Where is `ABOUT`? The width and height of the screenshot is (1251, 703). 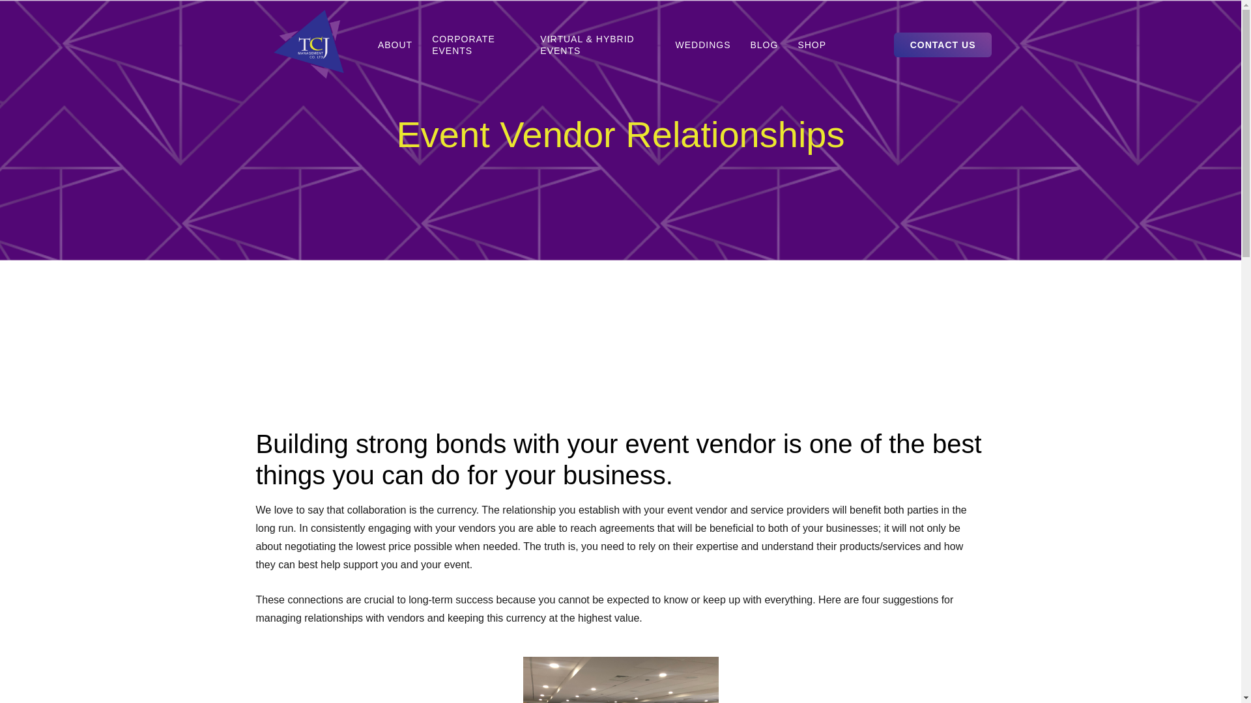
ABOUT is located at coordinates (395, 45).